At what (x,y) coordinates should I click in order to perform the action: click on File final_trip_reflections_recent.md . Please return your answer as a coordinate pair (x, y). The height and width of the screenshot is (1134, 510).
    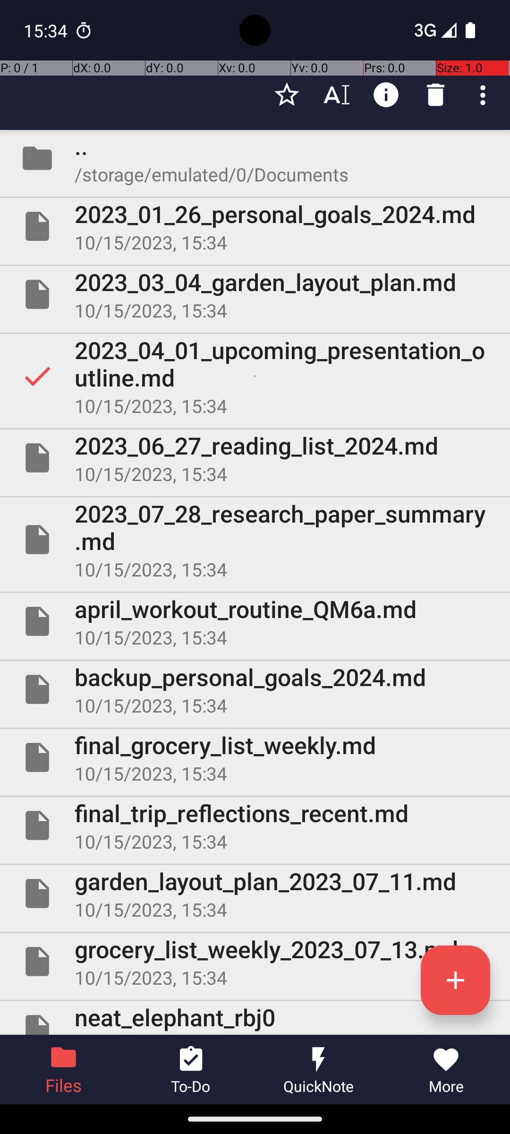
    Looking at the image, I should click on (255, 825).